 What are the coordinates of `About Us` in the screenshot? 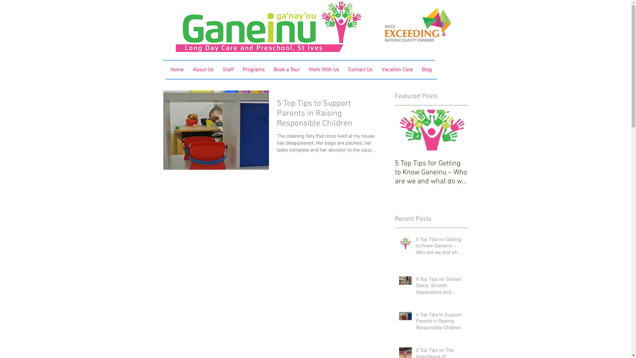 It's located at (203, 70).